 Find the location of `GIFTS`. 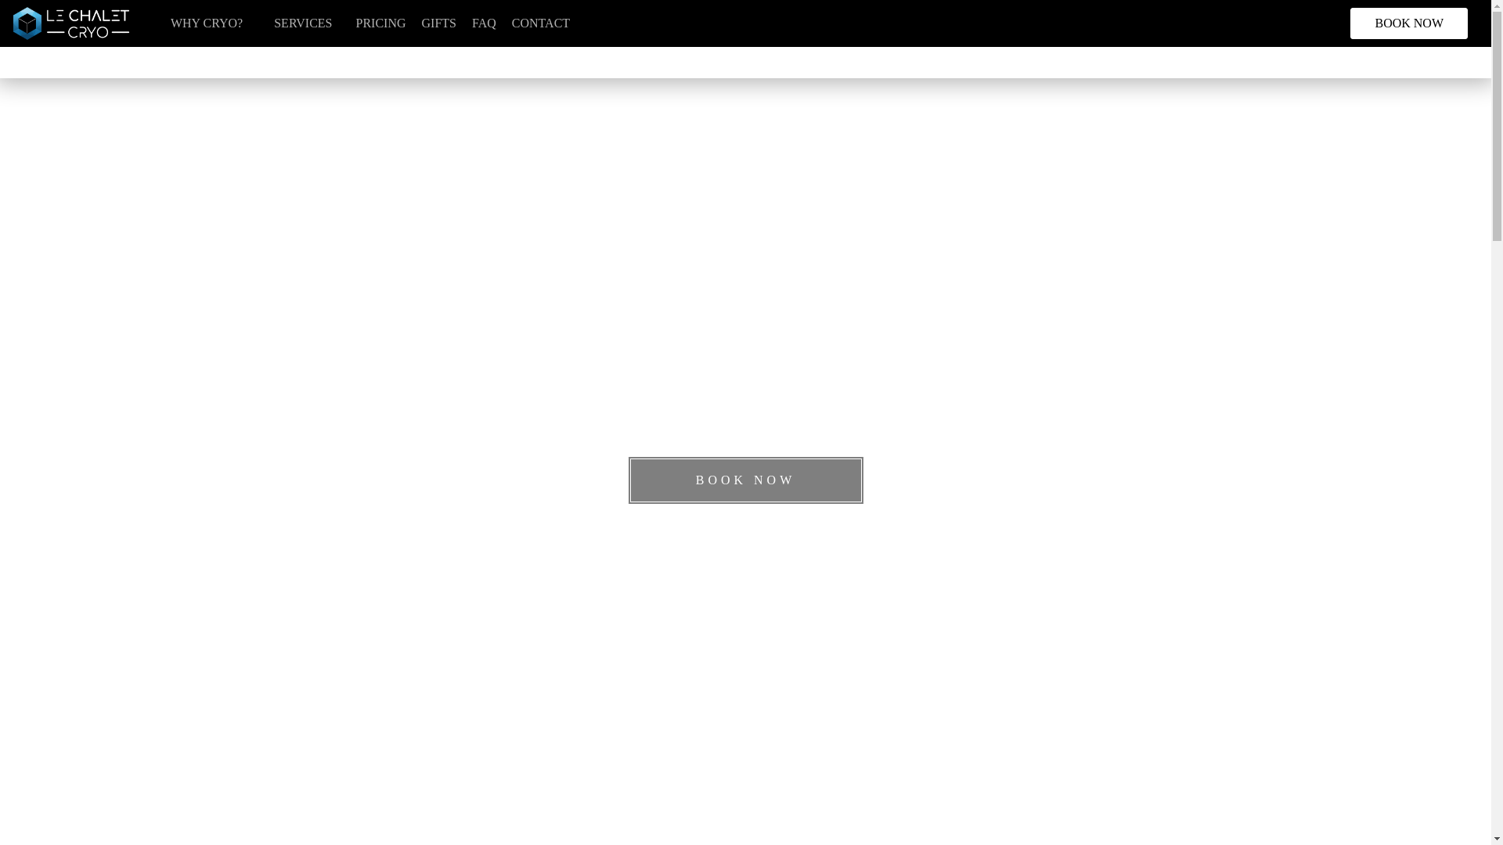

GIFTS is located at coordinates (439, 23).